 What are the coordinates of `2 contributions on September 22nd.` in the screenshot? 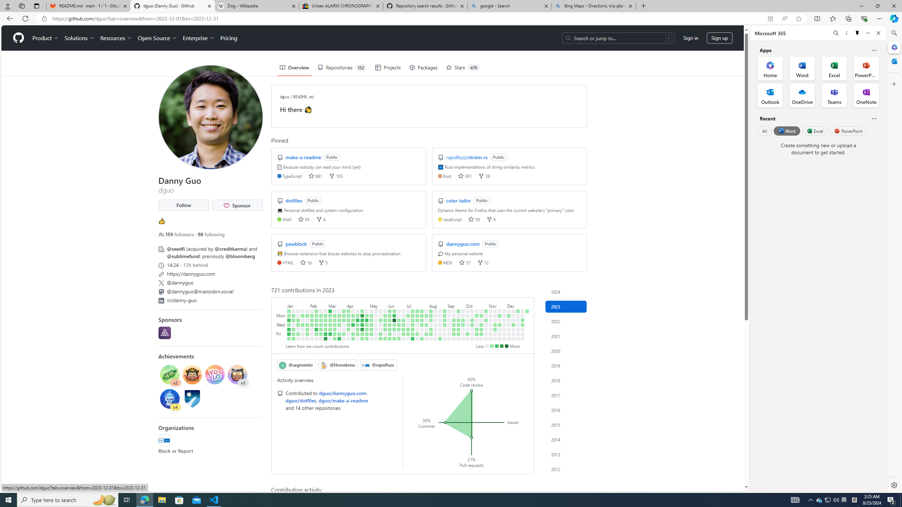 It's located at (459, 334).